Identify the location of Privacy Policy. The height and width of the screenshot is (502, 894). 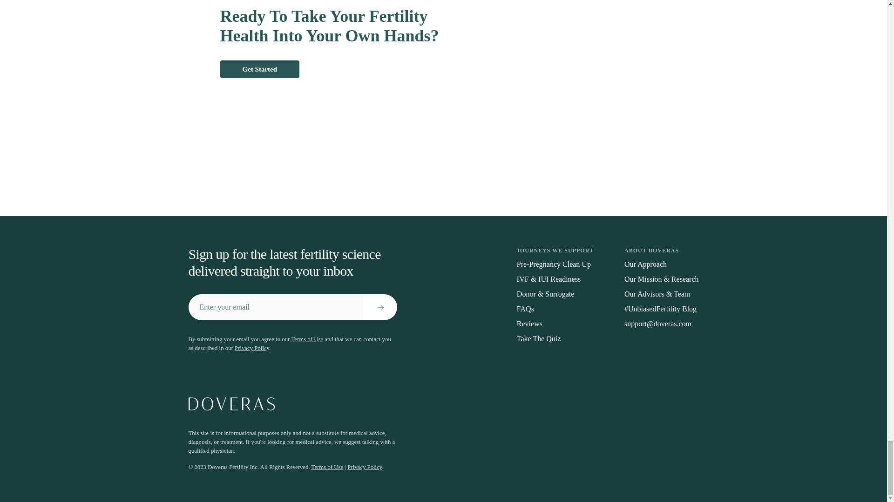
(364, 467).